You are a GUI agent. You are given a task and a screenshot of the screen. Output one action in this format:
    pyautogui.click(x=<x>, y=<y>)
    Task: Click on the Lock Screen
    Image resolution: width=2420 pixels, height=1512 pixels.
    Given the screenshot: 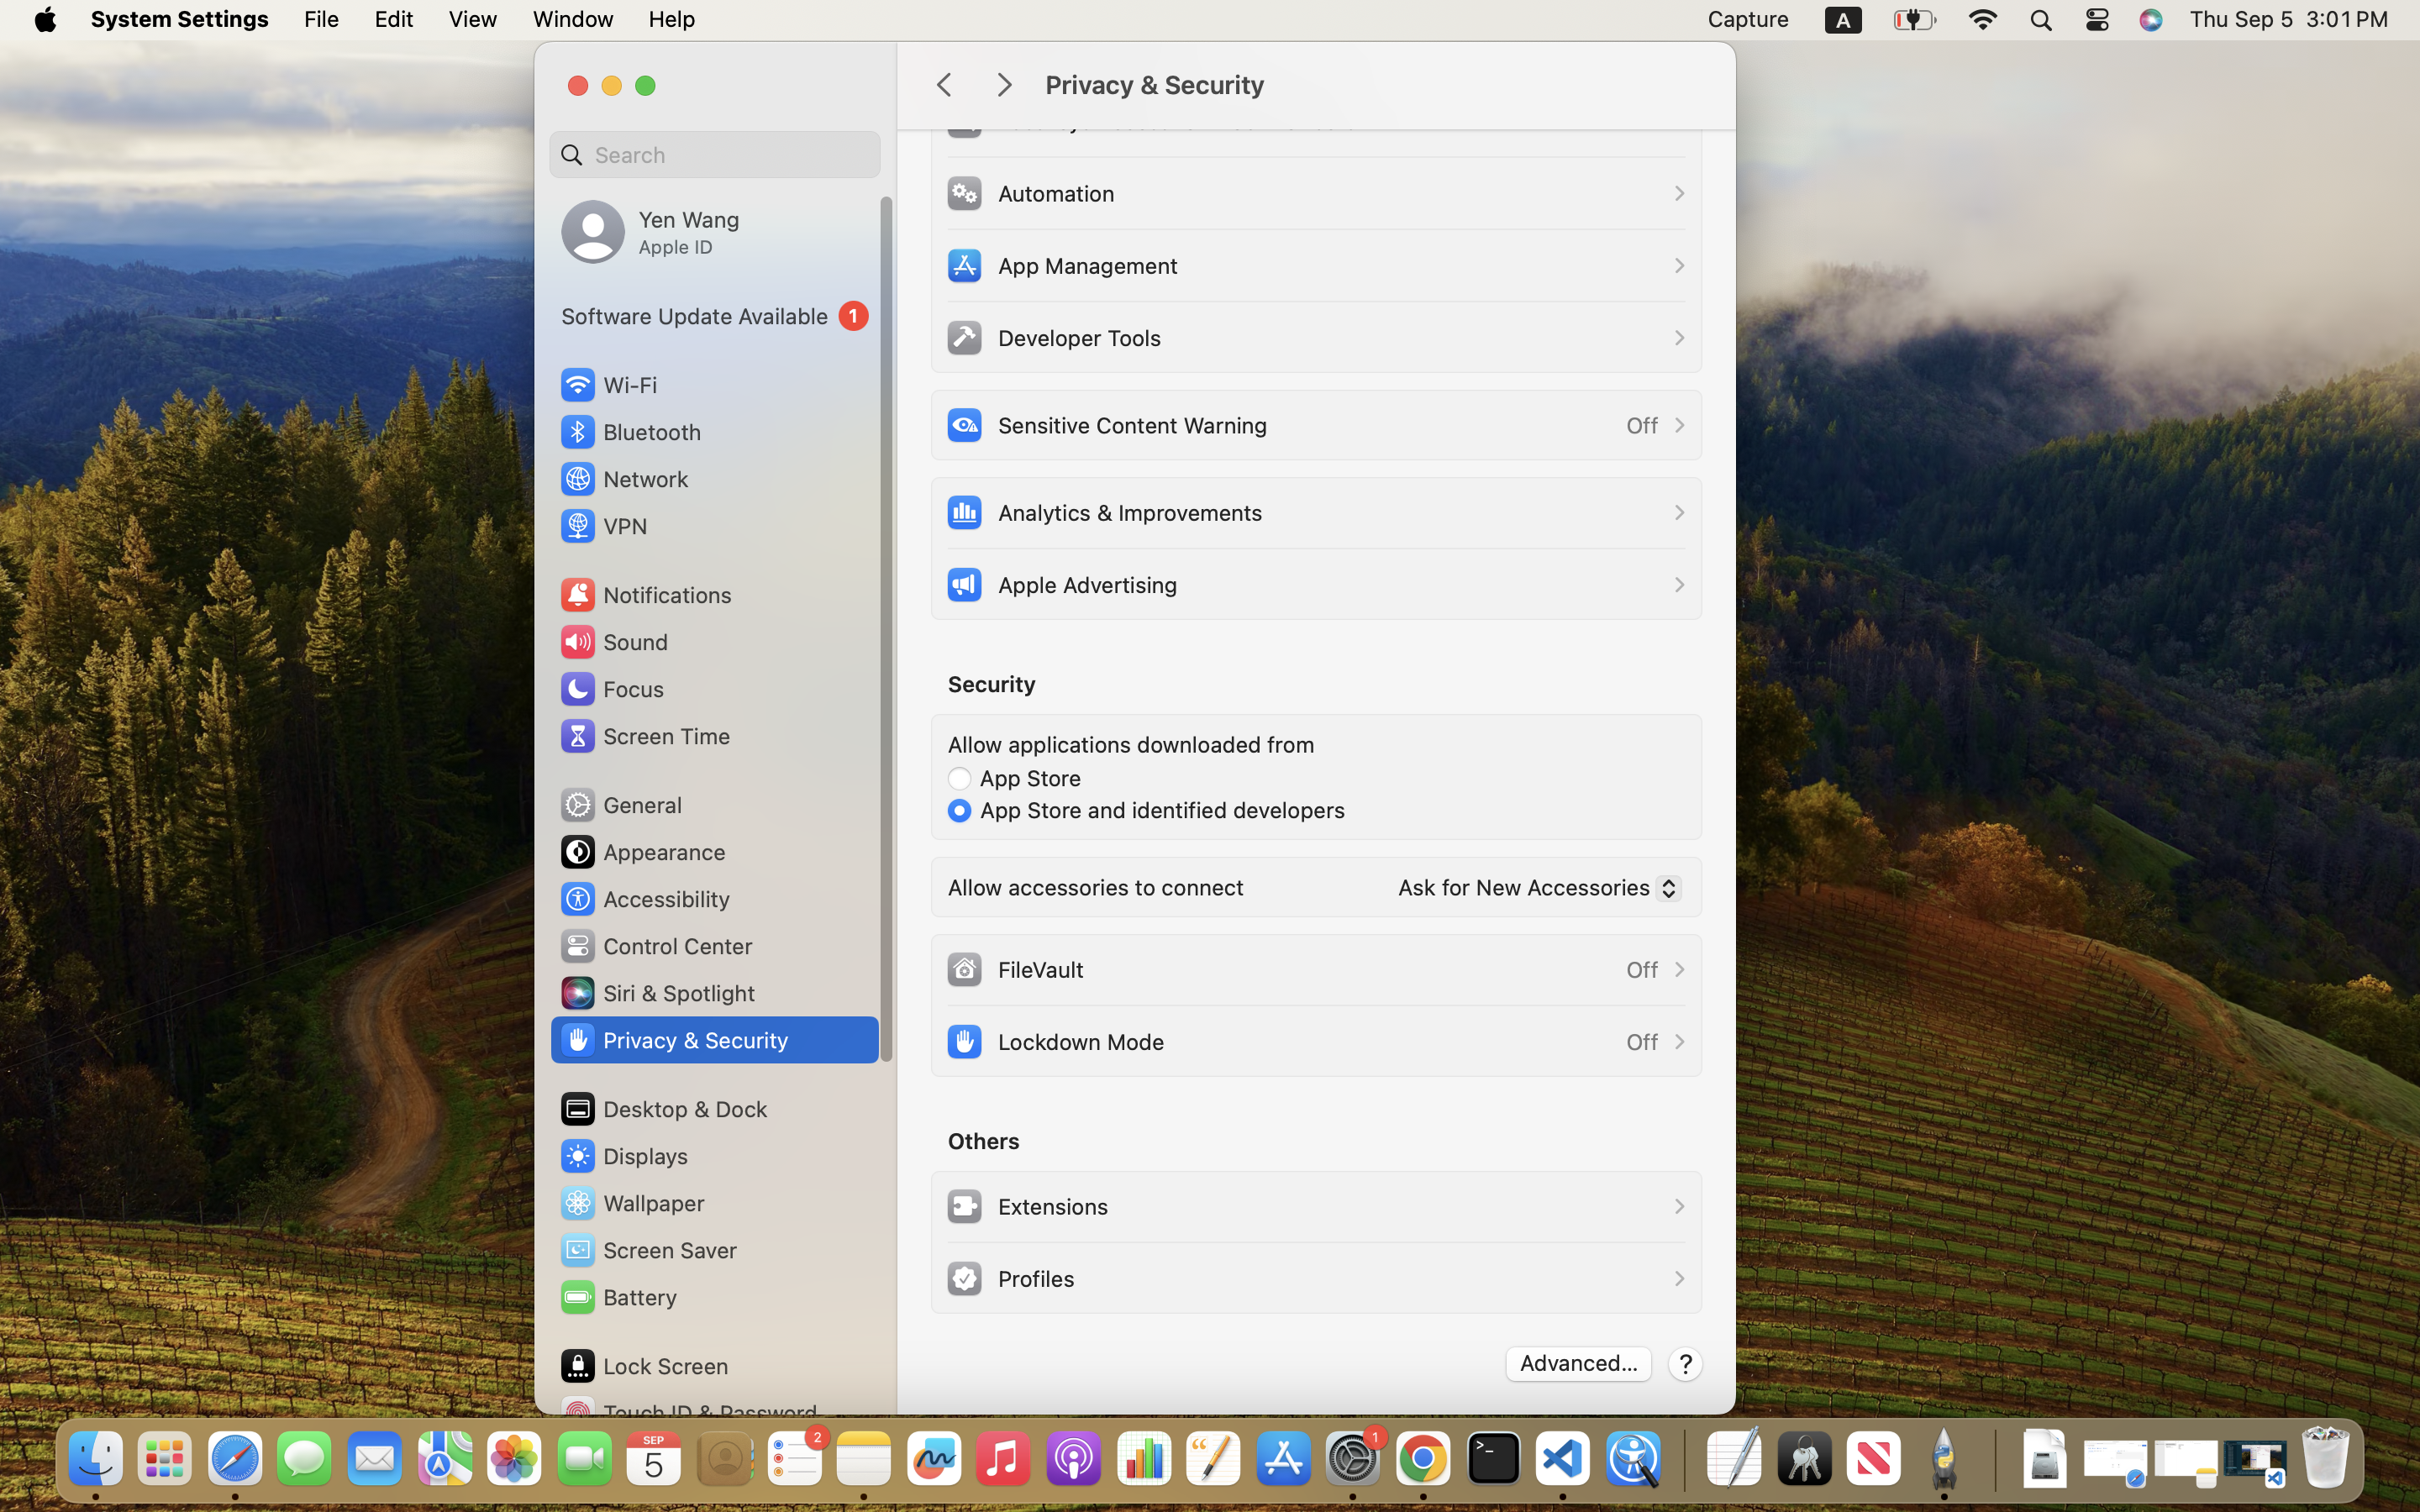 What is the action you would take?
    pyautogui.click(x=644, y=1366)
    